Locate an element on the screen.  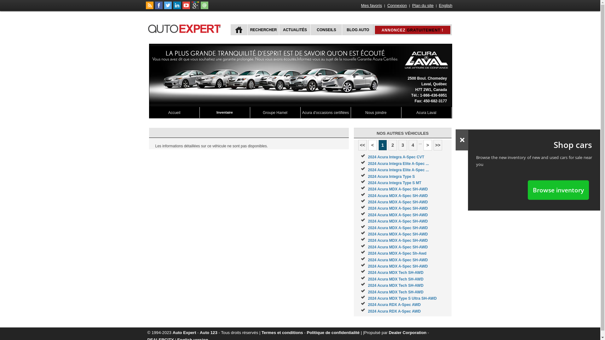
Joindre autoExpert.ca is located at coordinates (204, 8).